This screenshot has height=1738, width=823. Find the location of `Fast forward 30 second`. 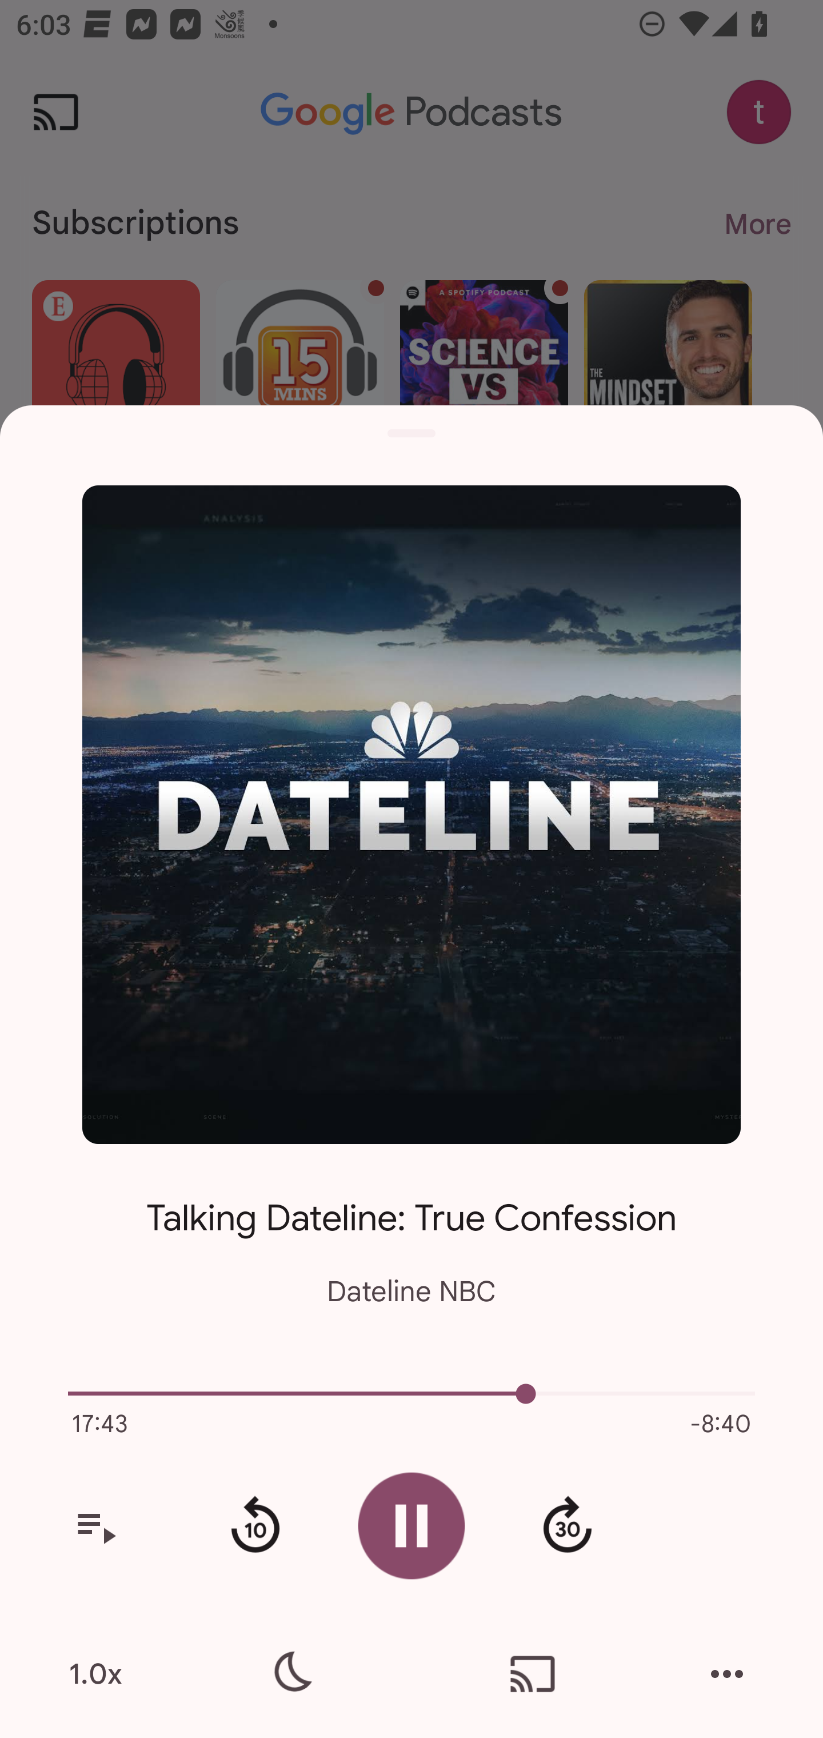

Fast forward 30 second is located at coordinates (567, 1526).